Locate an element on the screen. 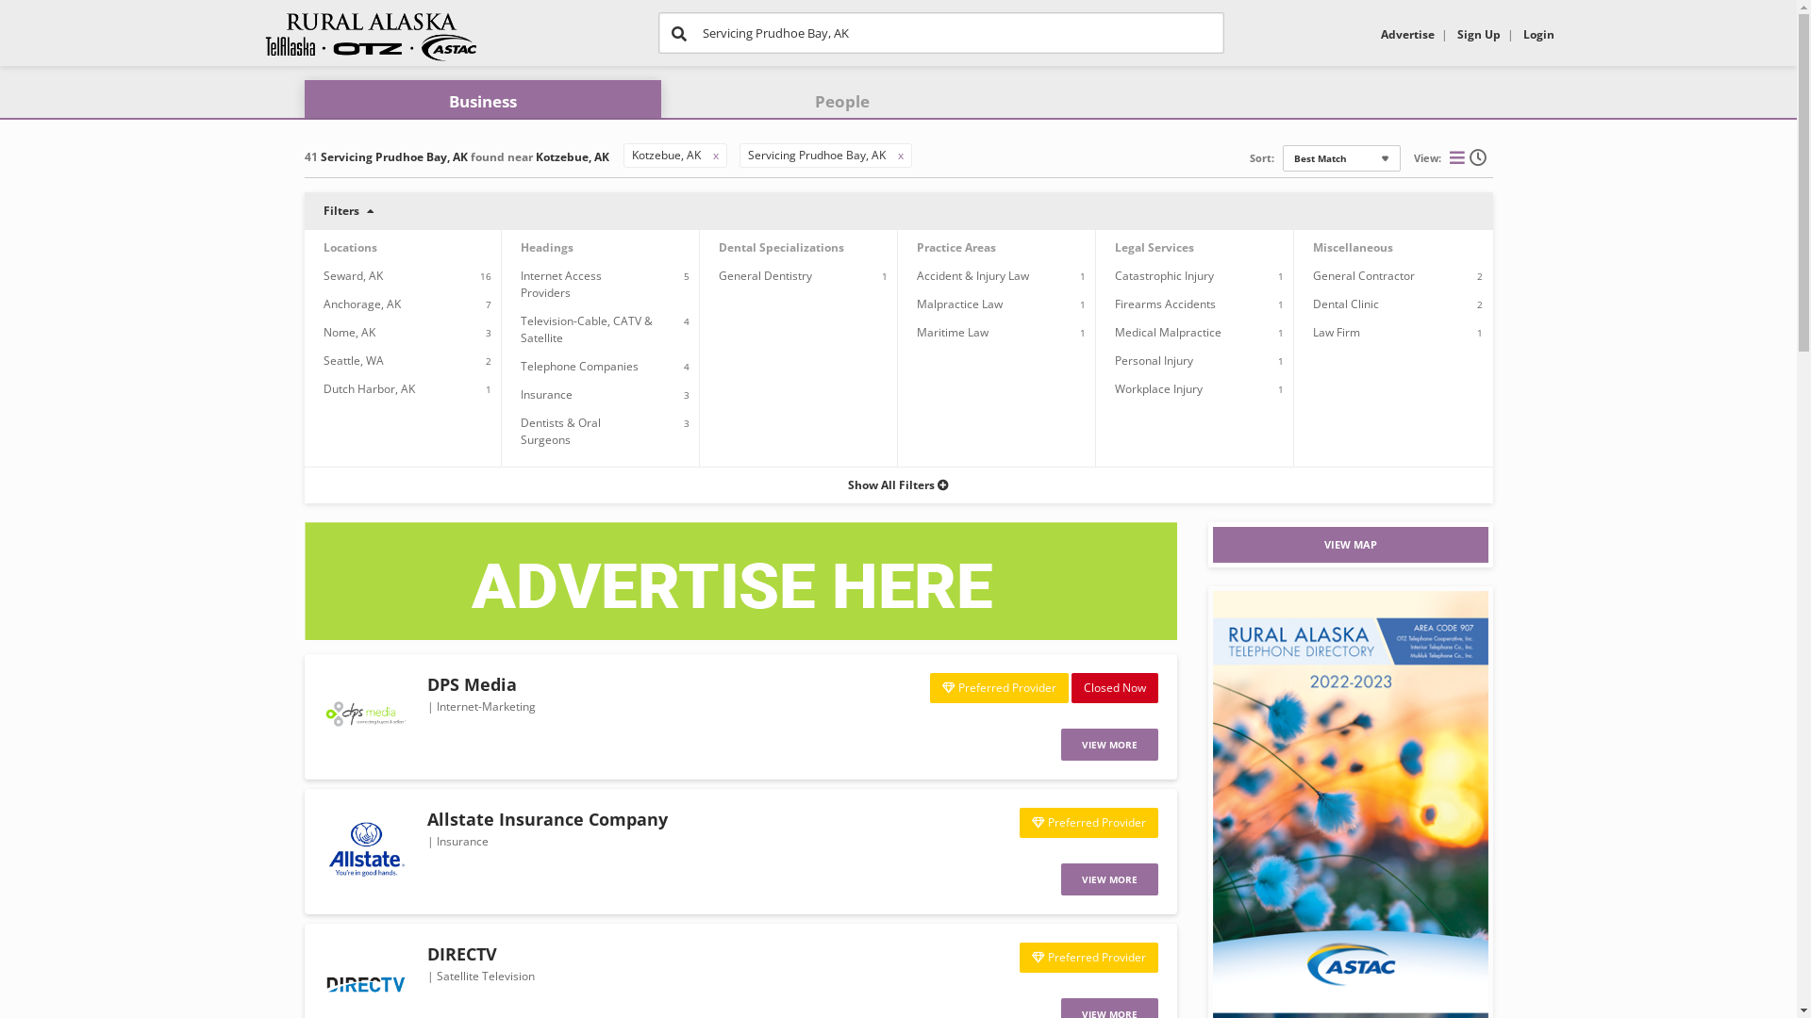  Law Firm is located at coordinates (1337, 332).